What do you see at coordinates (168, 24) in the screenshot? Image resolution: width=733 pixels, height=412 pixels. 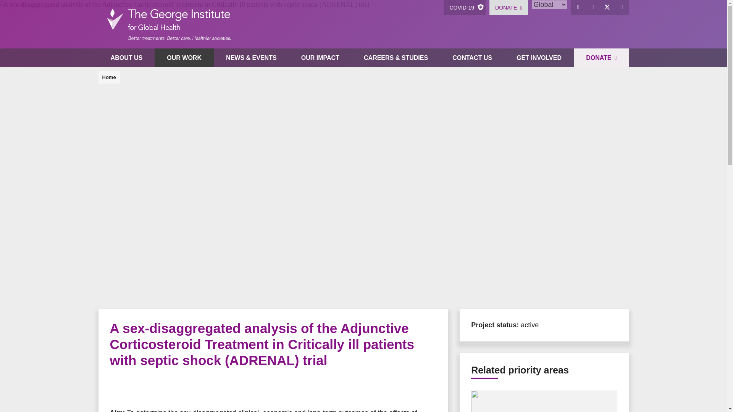 I see `Home` at bounding box center [168, 24].